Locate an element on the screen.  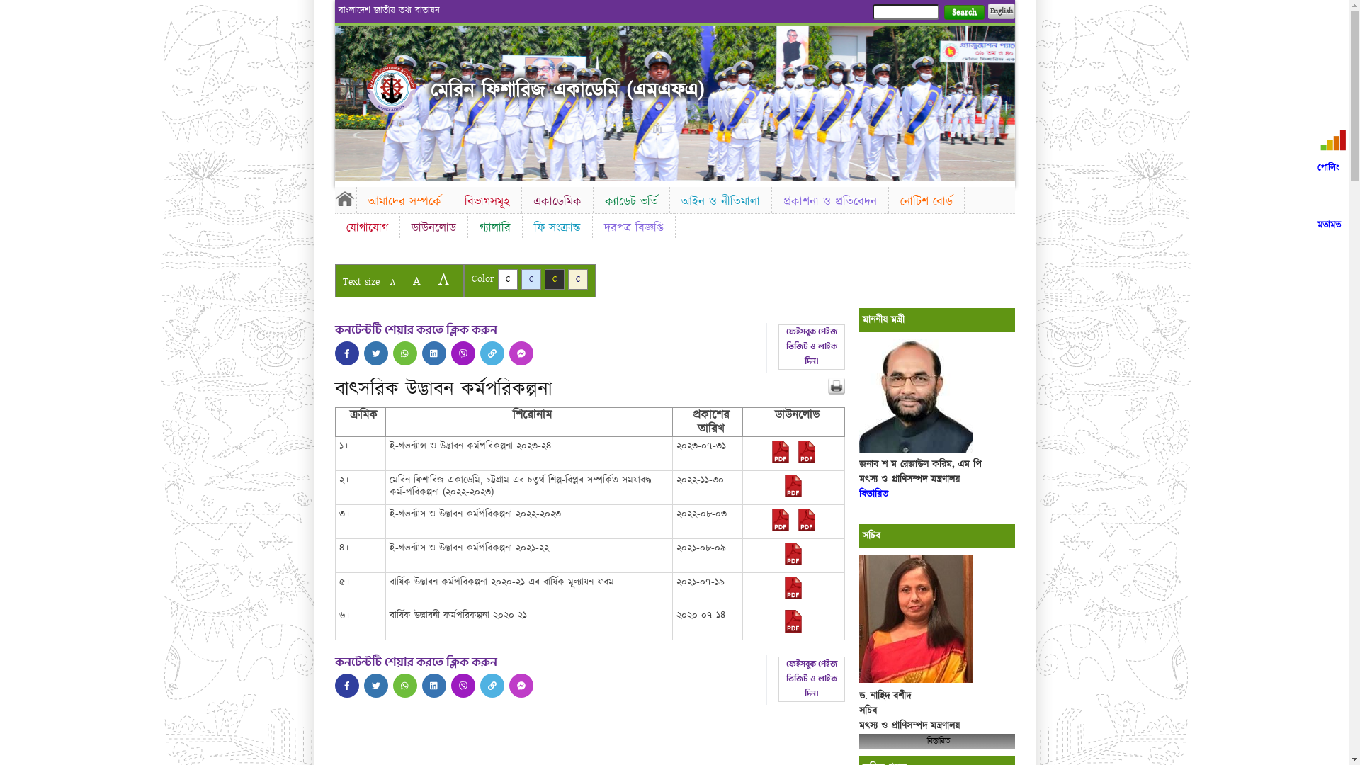
C is located at coordinates (578, 279).